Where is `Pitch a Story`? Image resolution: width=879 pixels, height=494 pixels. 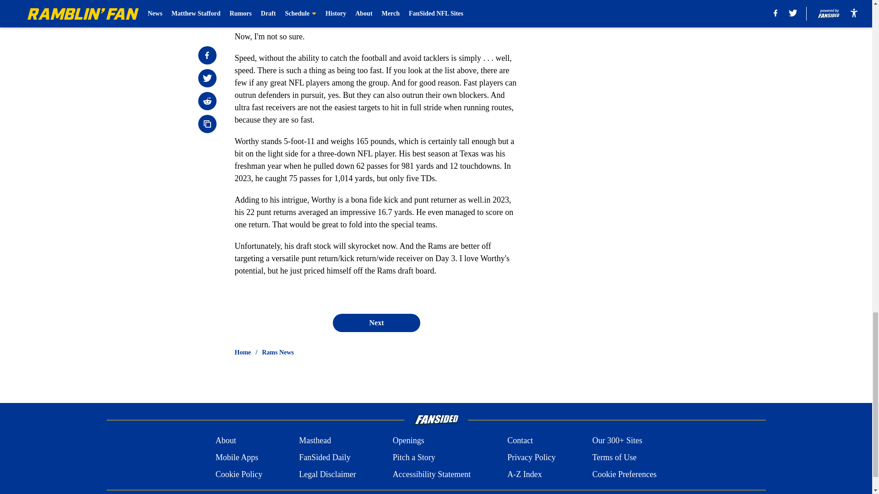
Pitch a Story is located at coordinates (414, 457).